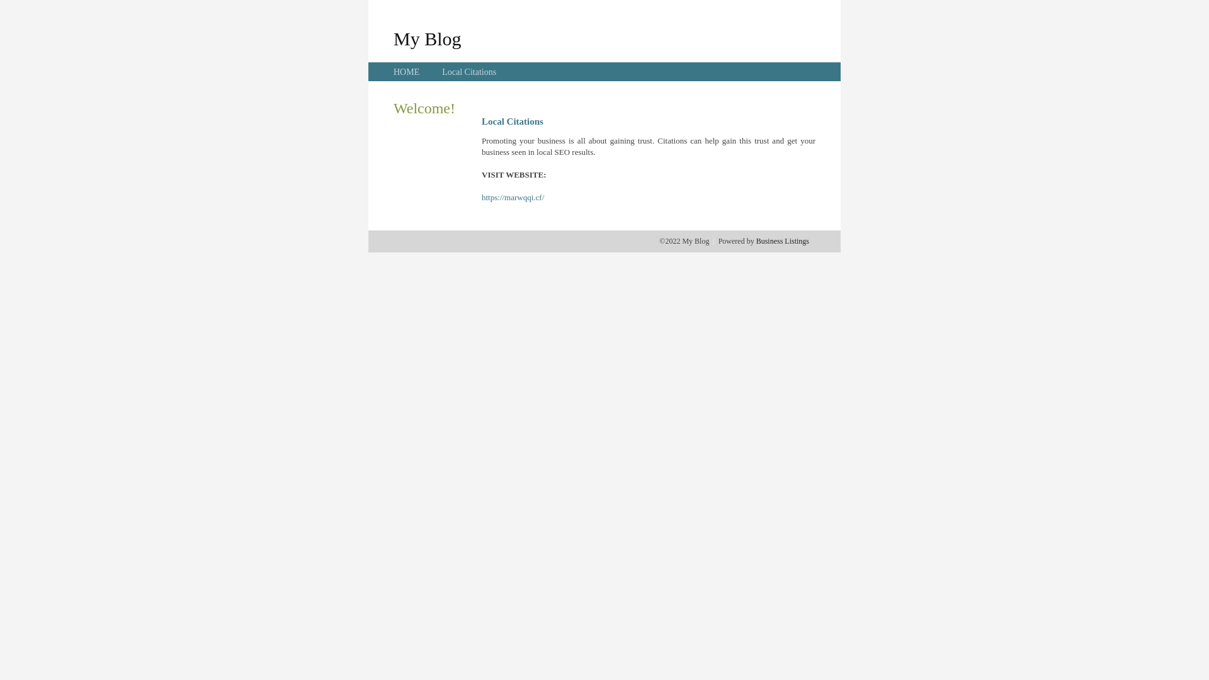 The height and width of the screenshot is (680, 1209). Describe the element at coordinates (783, 241) in the screenshot. I see `Business Listings` at that location.